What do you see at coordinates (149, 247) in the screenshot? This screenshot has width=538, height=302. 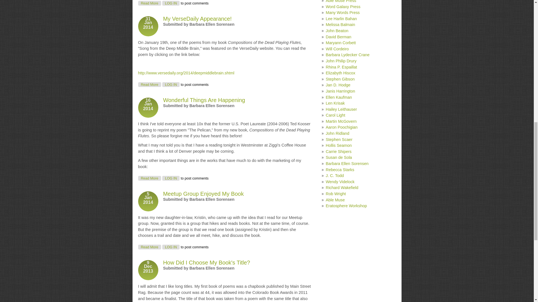 I see `LOG IN` at bounding box center [149, 247].